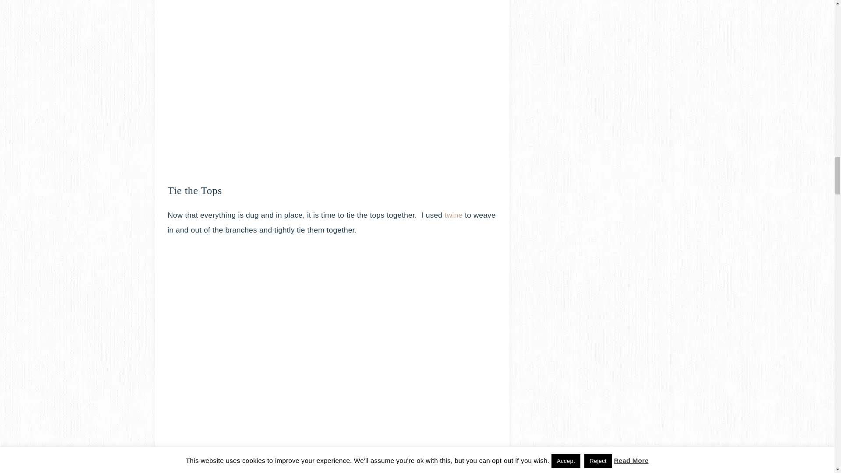  What do you see at coordinates (455, 215) in the screenshot?
I see `twine` at bounding box center [455, 215].